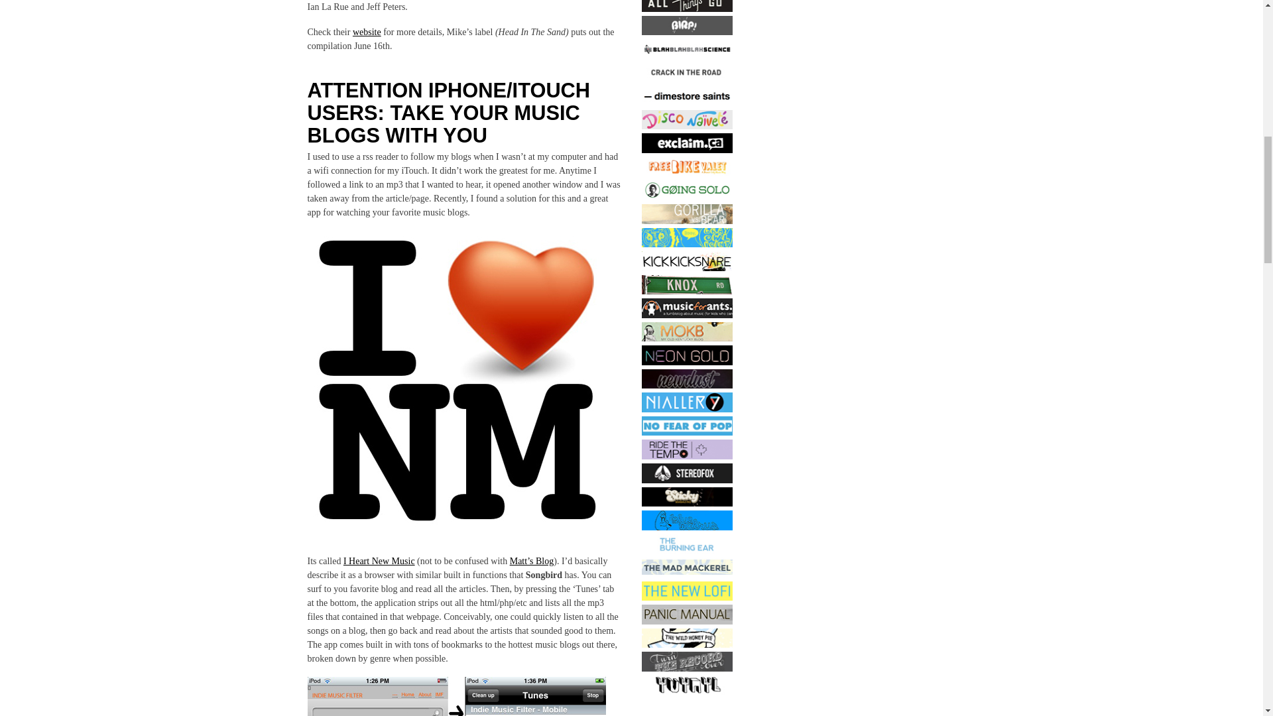  I want to click on I heart new music, so click(456, 379).